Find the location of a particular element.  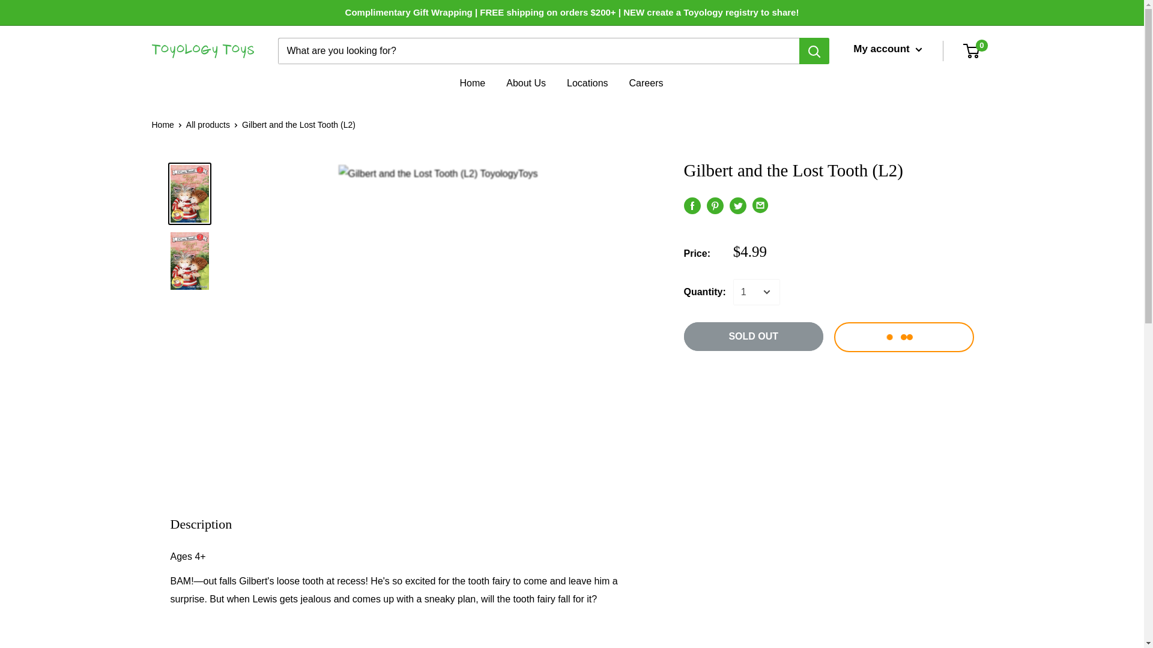

Home is located at coordinates (162, 125).